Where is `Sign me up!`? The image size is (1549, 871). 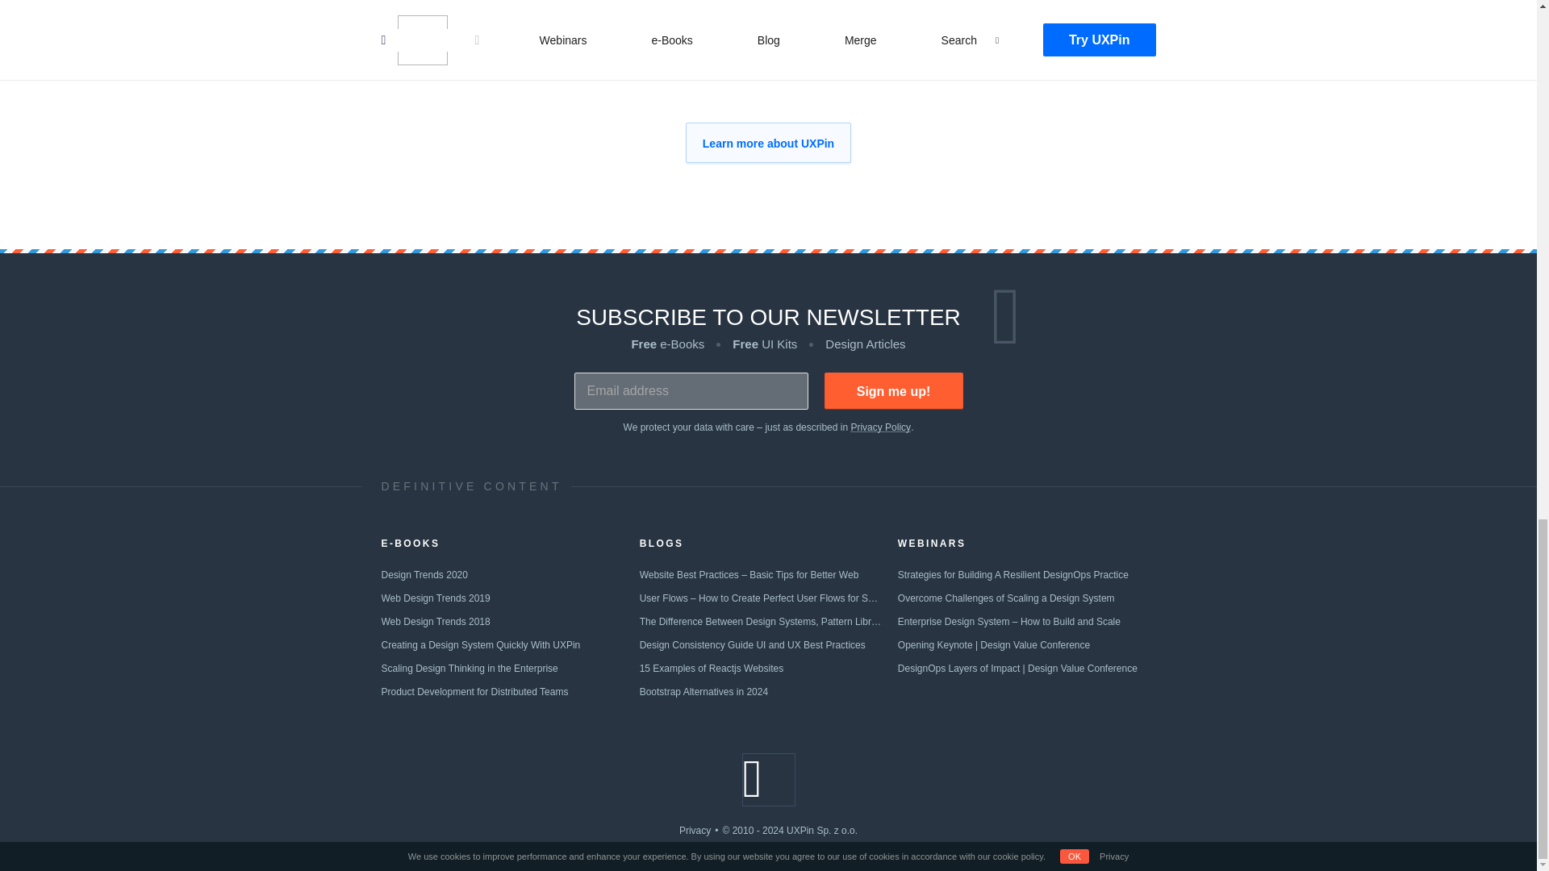 Sign me up! is located at coordinates (894, 390).